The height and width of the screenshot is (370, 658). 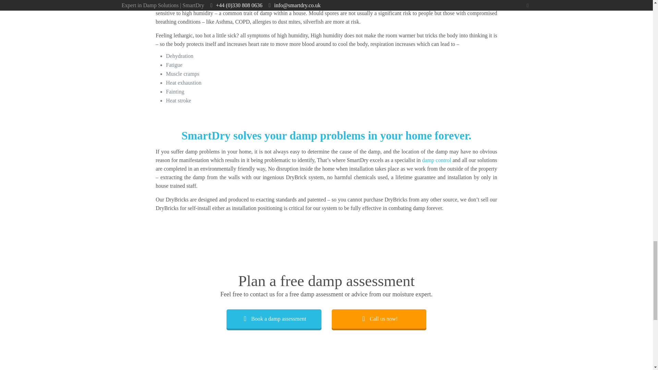 What do you see at coordinates (379, 319) in the screenshot?
I see `Call SmartDry` at bounding box center [379, 319].